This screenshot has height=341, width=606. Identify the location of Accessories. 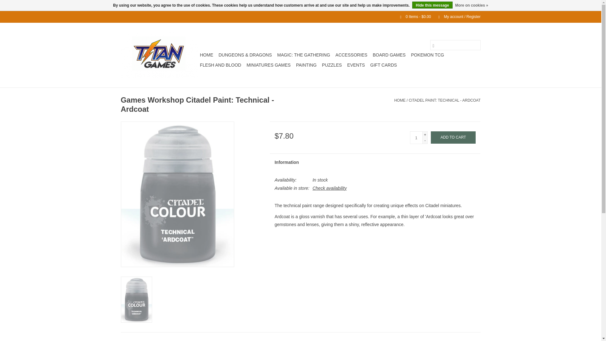
(351, 55).